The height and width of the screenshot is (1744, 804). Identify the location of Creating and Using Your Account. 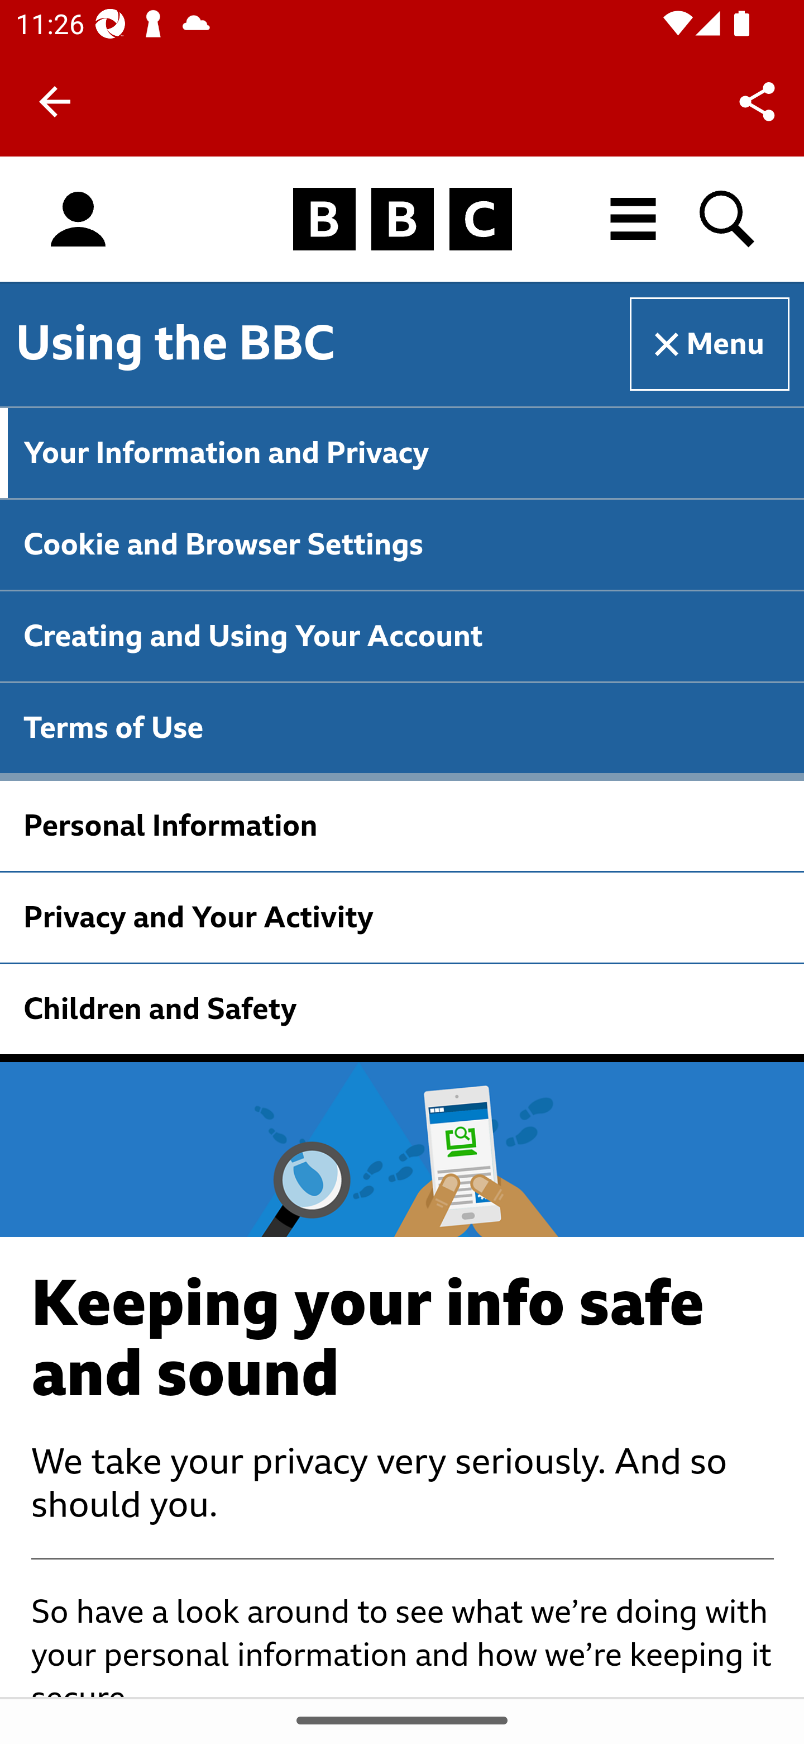
(402, 636).